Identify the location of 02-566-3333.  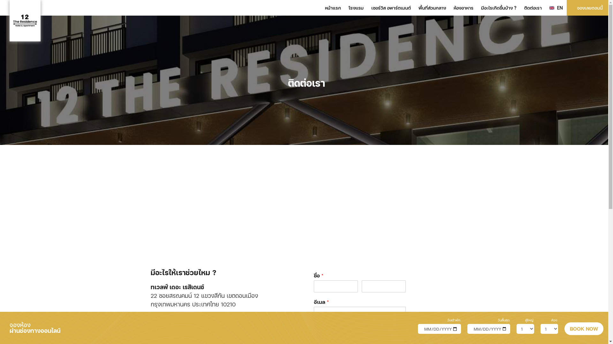
(175, 331).